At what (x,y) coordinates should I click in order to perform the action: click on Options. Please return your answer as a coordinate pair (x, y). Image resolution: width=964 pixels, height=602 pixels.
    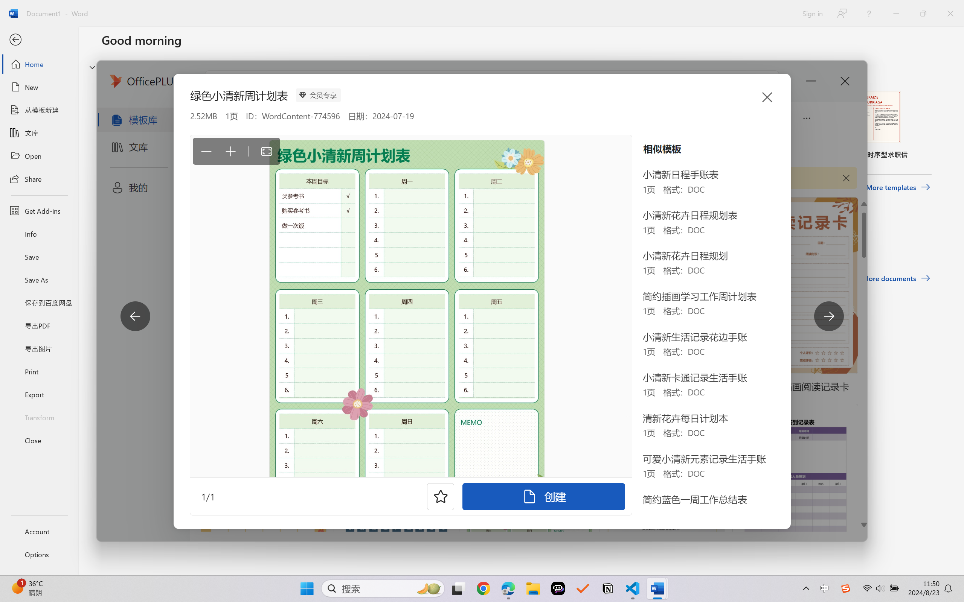
    Looking at the image, I should click on (39, 555).